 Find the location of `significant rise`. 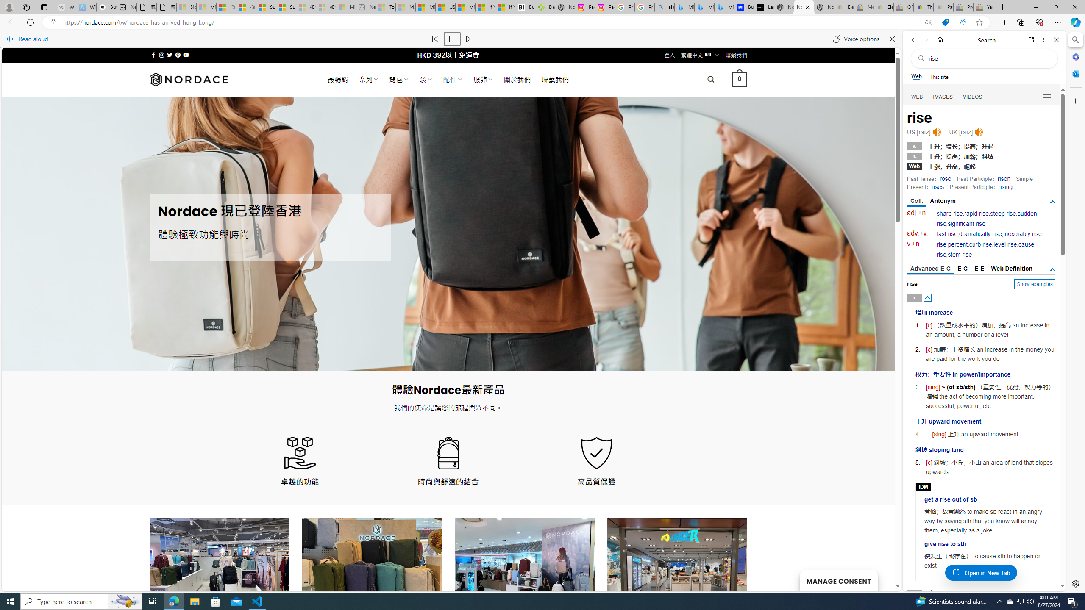

significant rise is located at coordinates (966, 224).